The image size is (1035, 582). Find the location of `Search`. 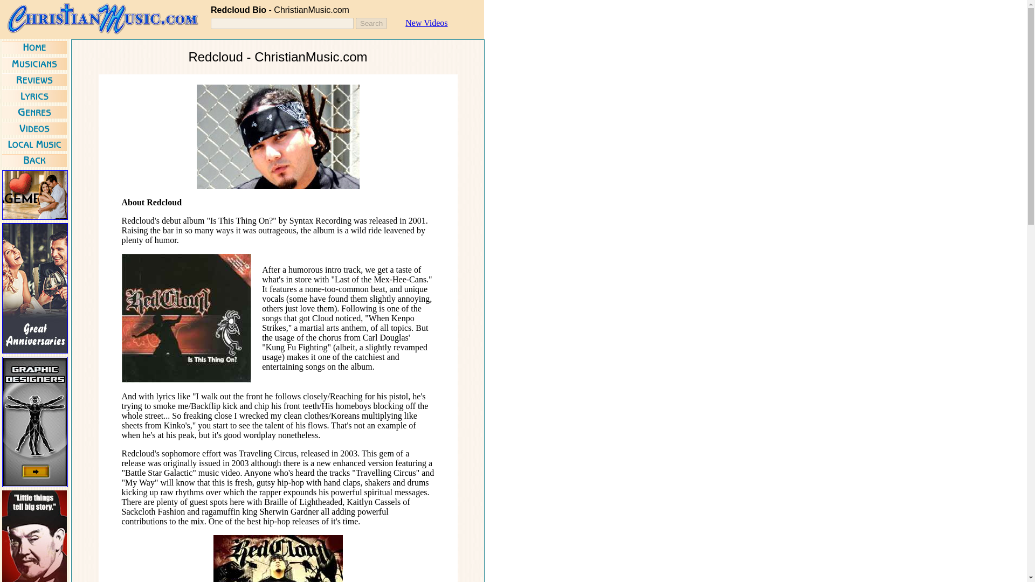

Search is located at coordinates (371, 24).